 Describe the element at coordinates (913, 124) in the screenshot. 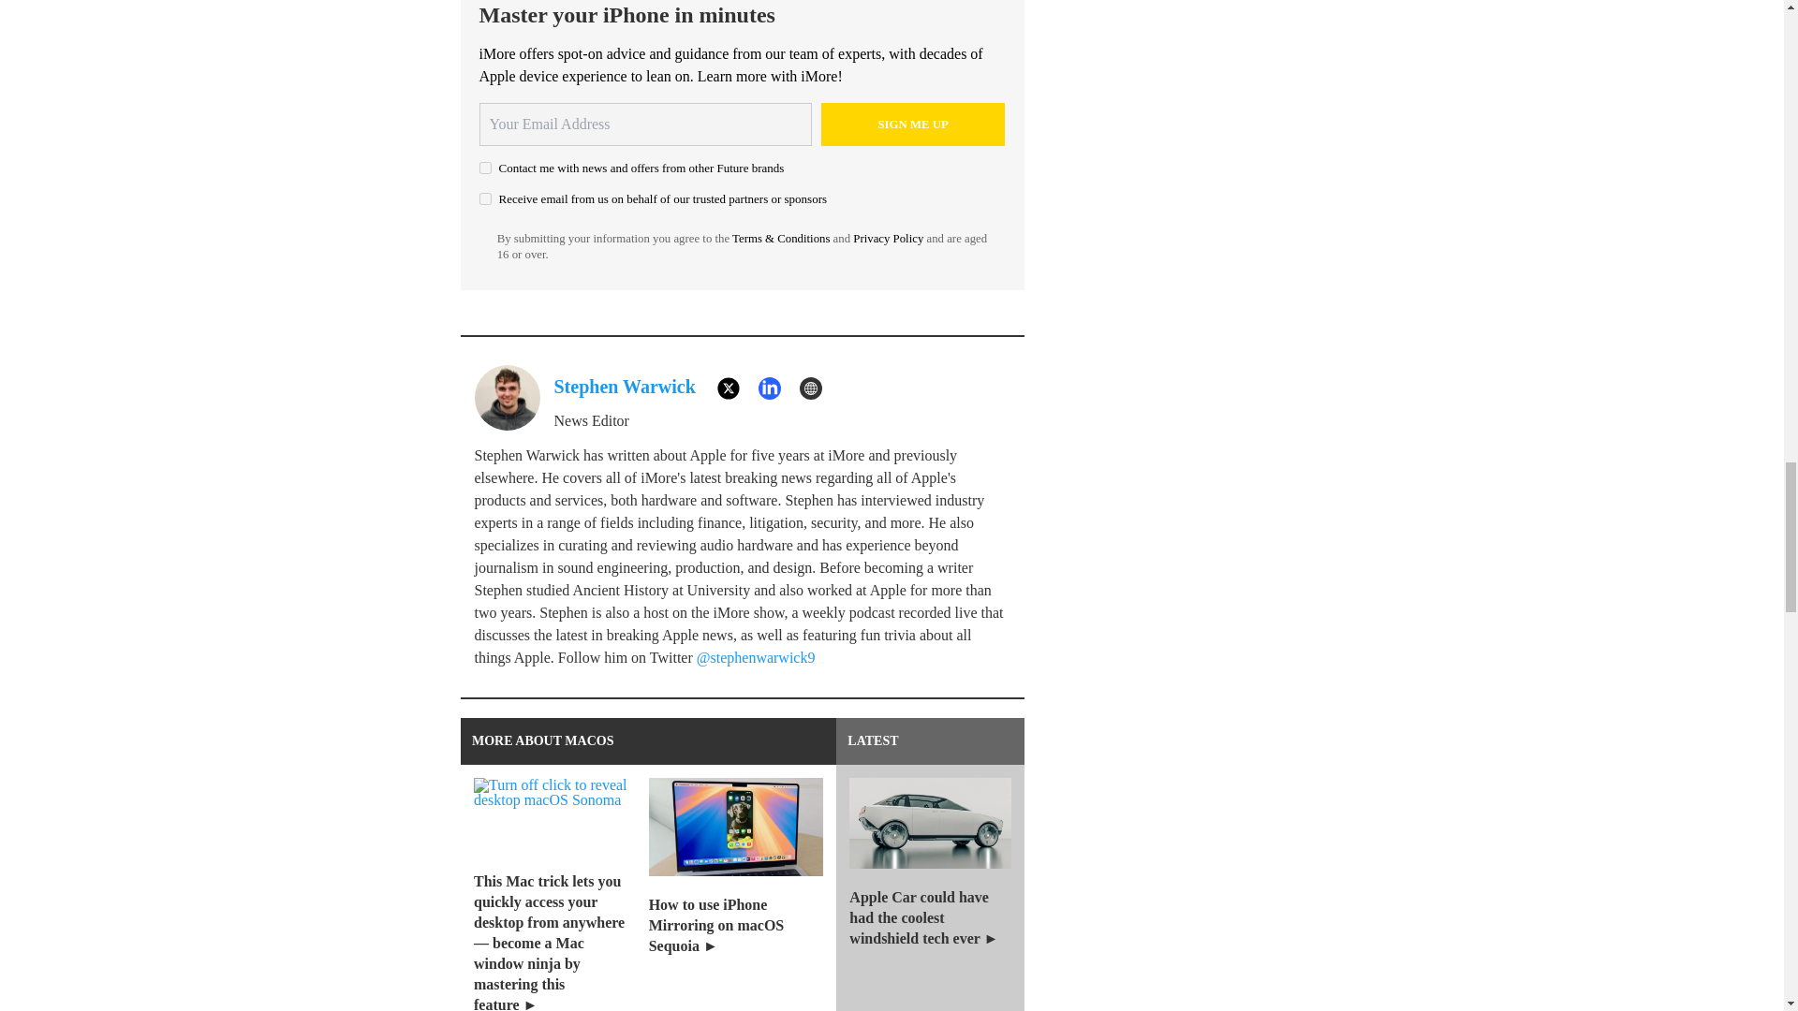

I see `Sign me up` at that location.